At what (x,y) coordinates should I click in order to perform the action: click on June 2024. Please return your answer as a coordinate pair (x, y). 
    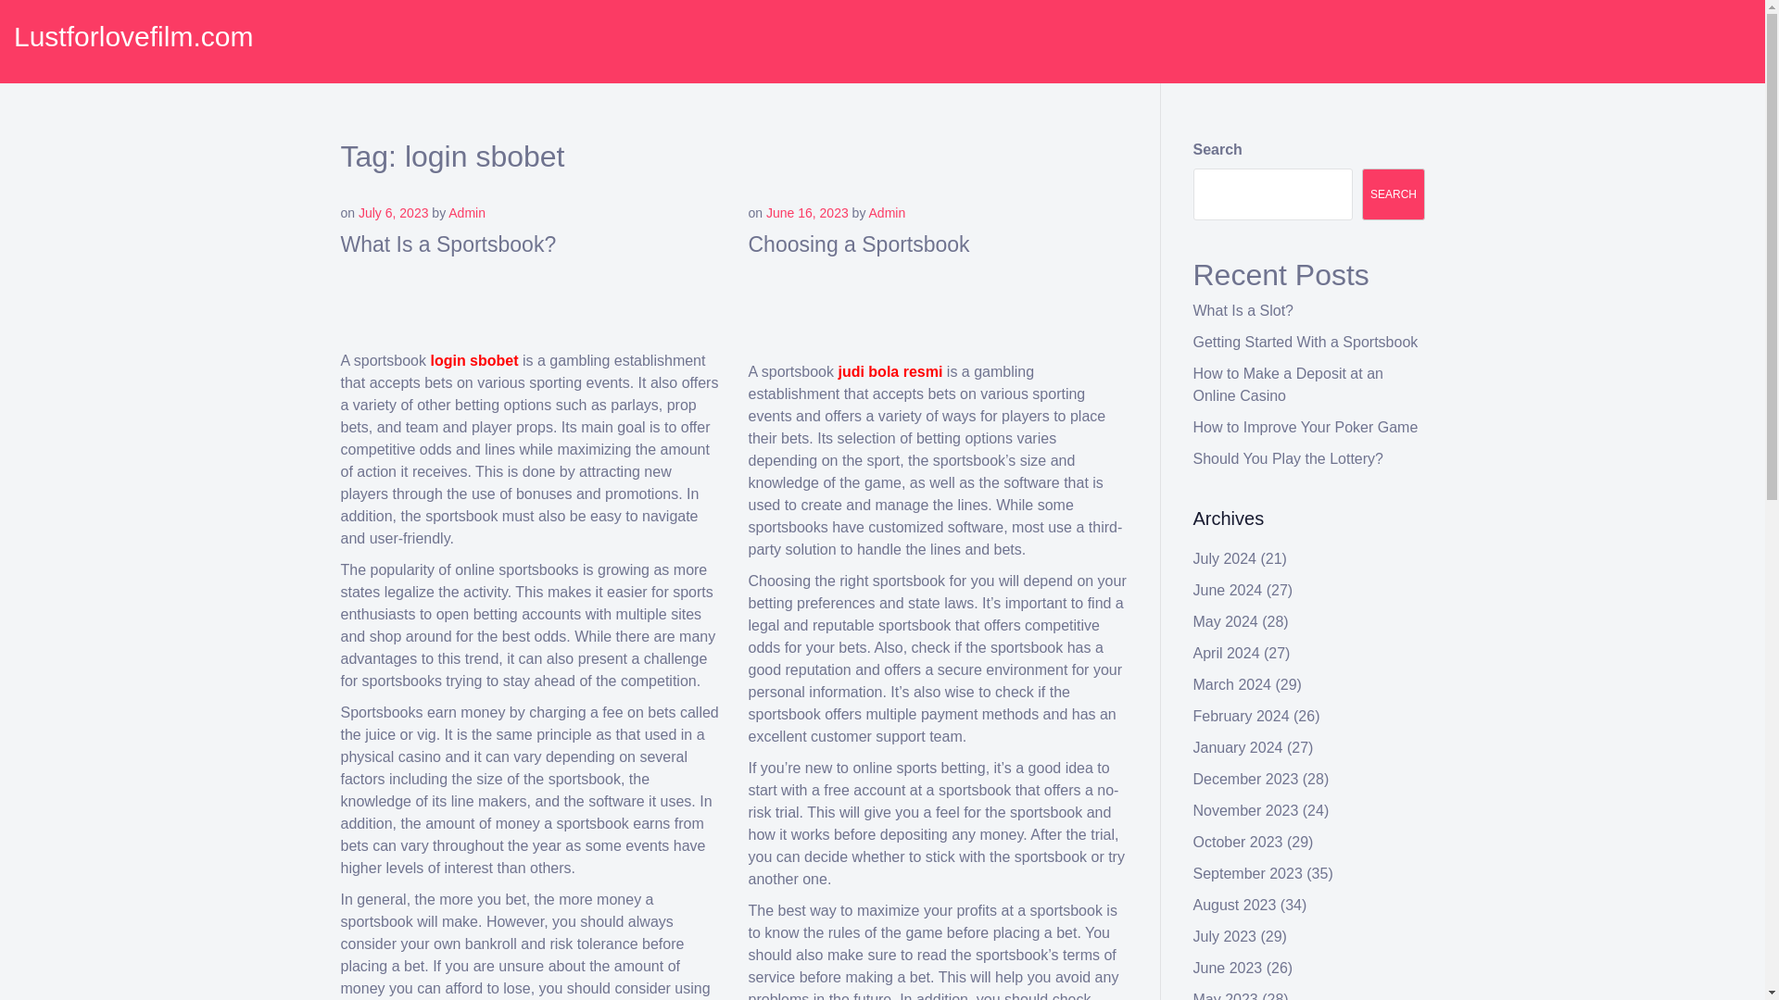
    Looking at the image, I should click on (1229, 589).